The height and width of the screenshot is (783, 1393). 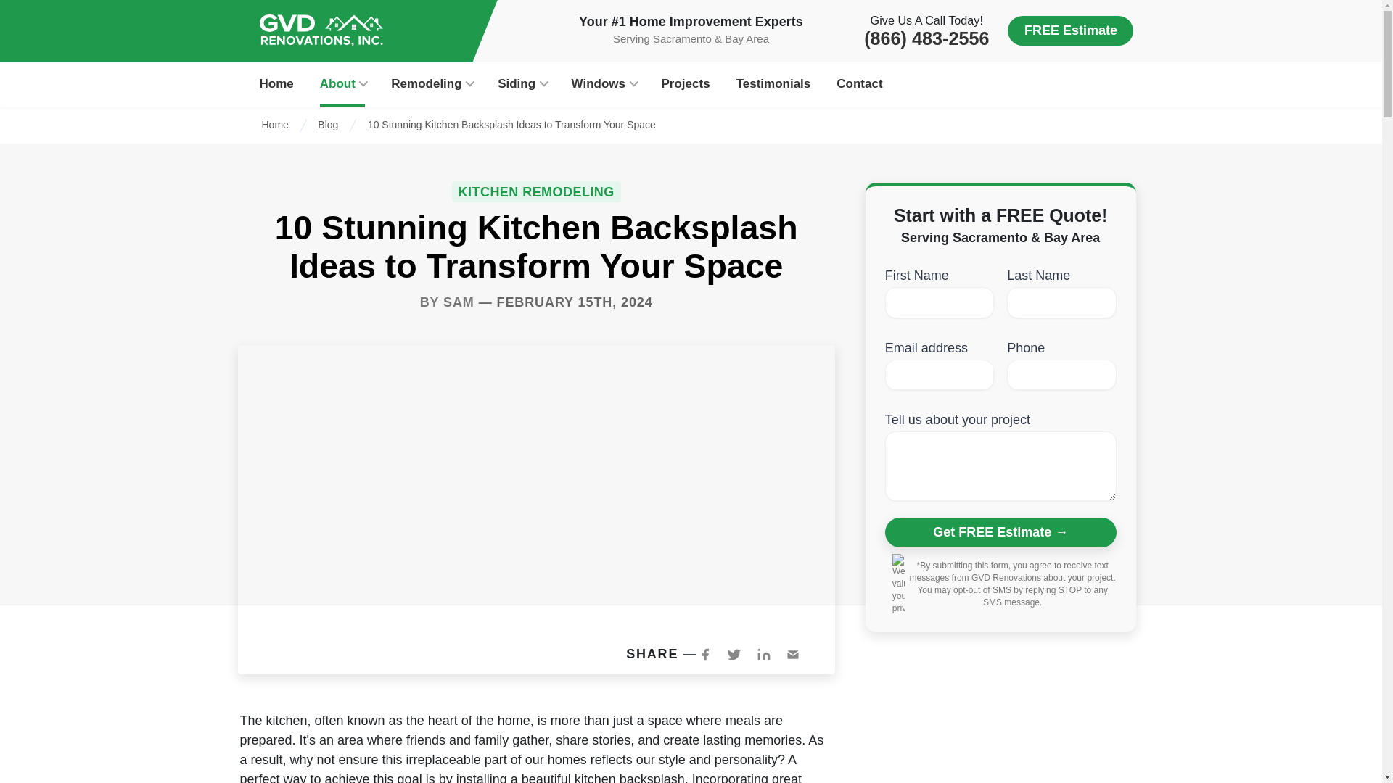 What do you see at coordinates (342, 85) in the screenshot?
I see `About` at bounding box center [342, 85].